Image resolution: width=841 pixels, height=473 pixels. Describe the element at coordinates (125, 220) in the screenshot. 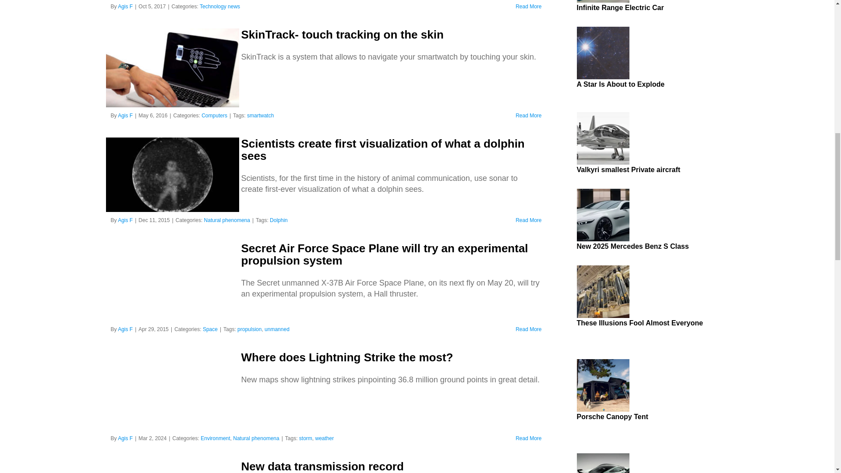

I see `Posts by Agis F` at that location.